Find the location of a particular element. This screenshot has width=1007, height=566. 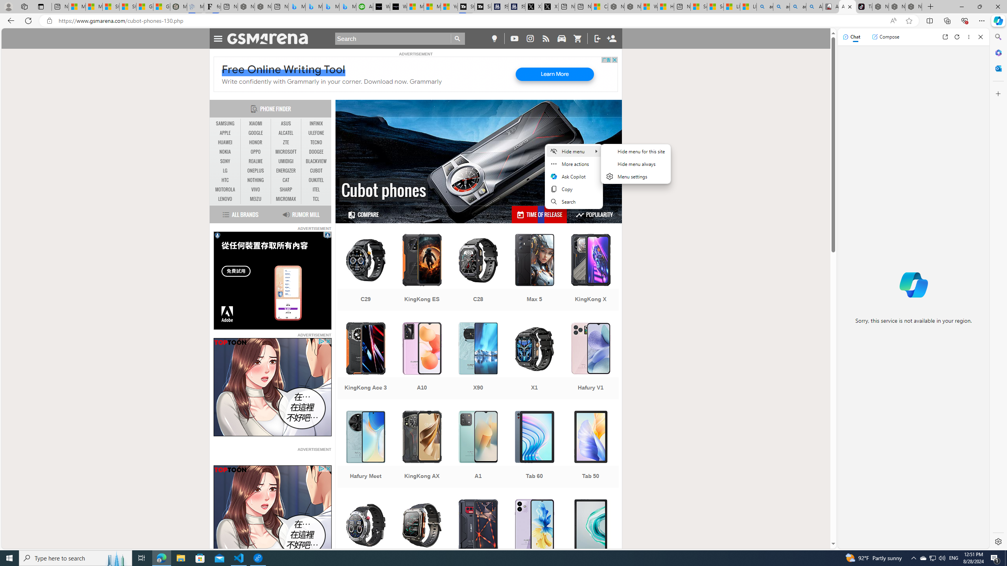

Accounting Software for Accountants, CPAs and Bookkeepers is located at coordinates (364, 7).